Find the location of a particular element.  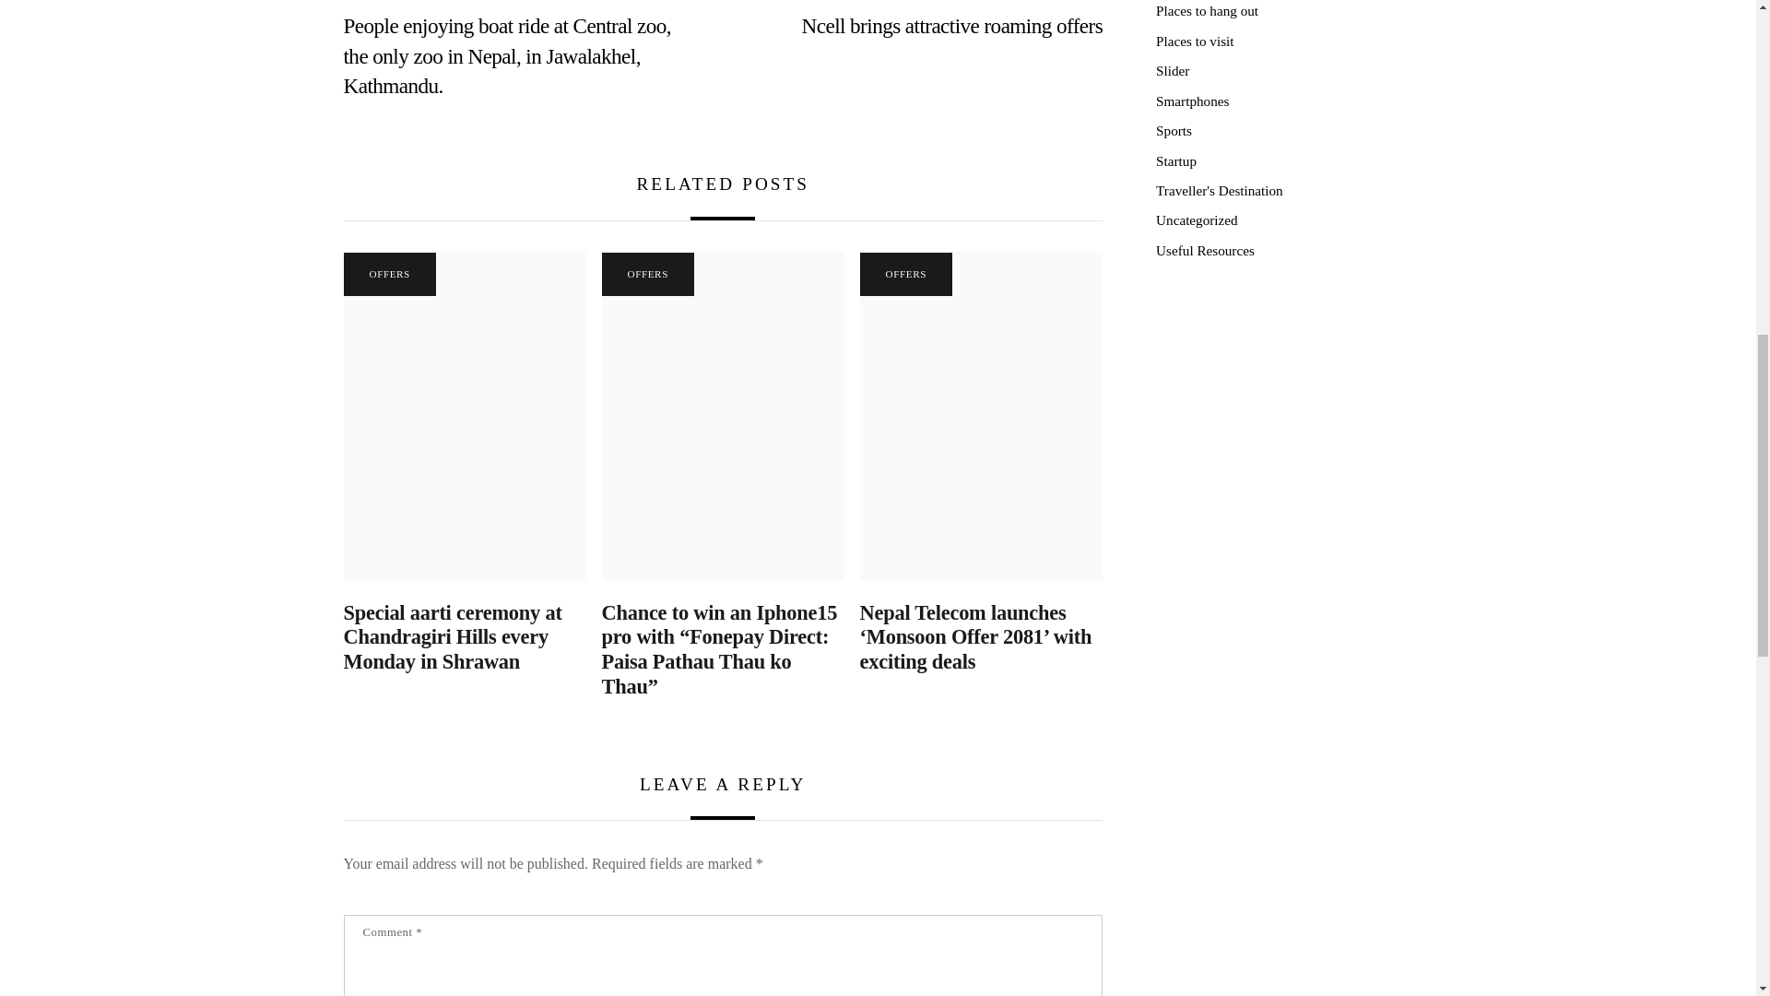

OFFERS is located at coordinates (905, 274).